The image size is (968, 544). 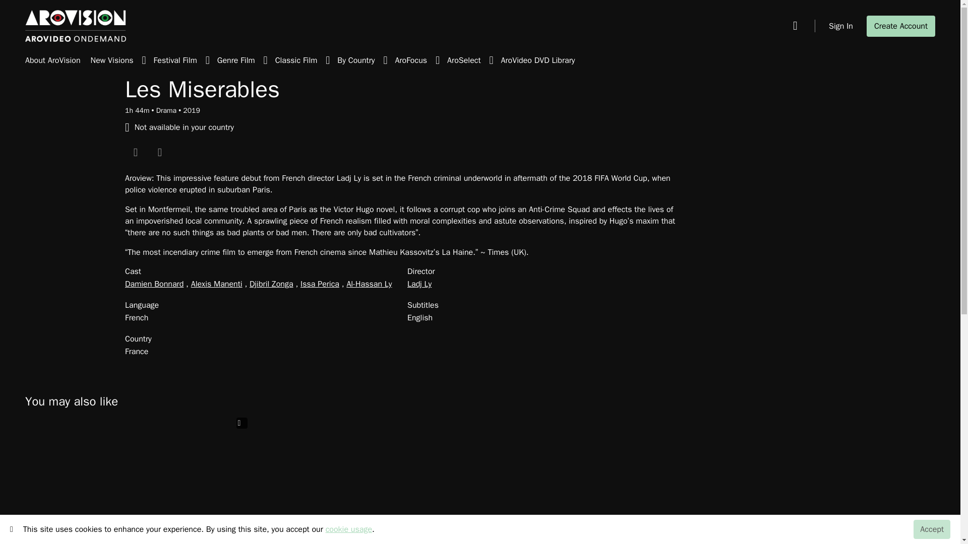 What do you see at coordinates (246, 61) in the screenshot?
I see `Genre Film` at bounding box center [246, 61].